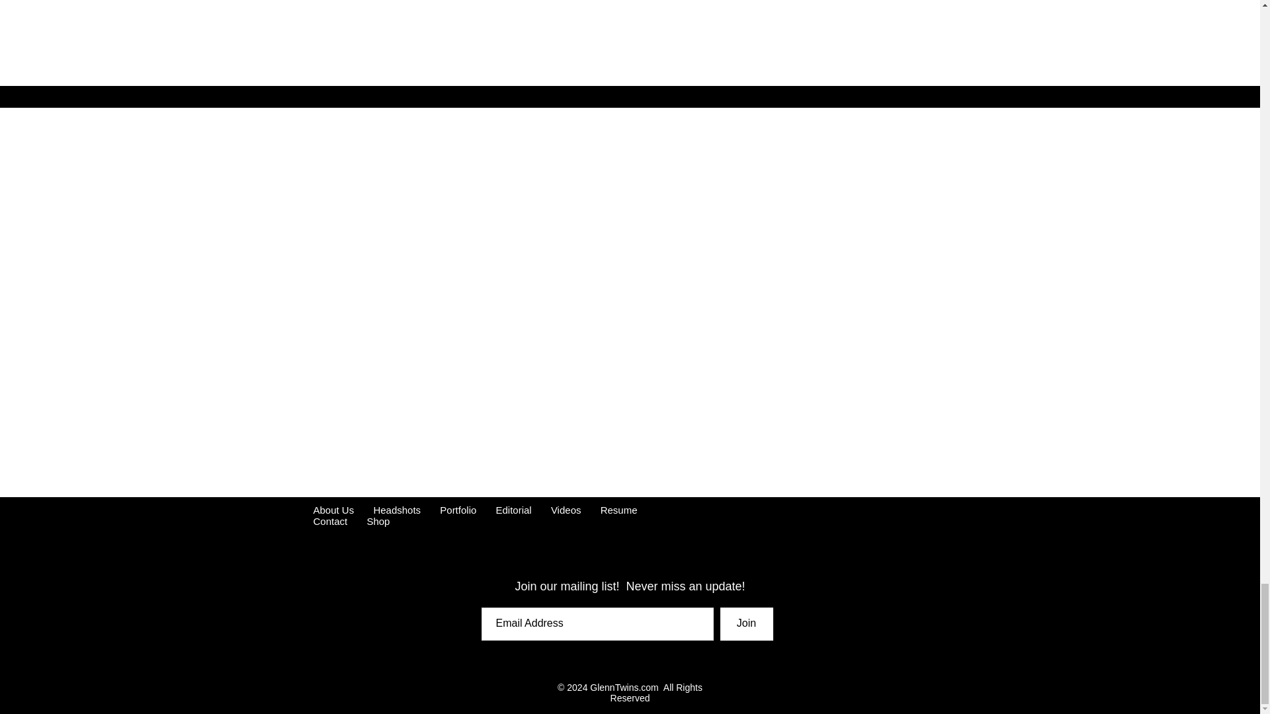 Image resolution: width=1270 pixels, height=714 pixels. What do you see at coordinates (513, 509) in the screenshot?
I see `Editoria` at bounding box center [513, 509].